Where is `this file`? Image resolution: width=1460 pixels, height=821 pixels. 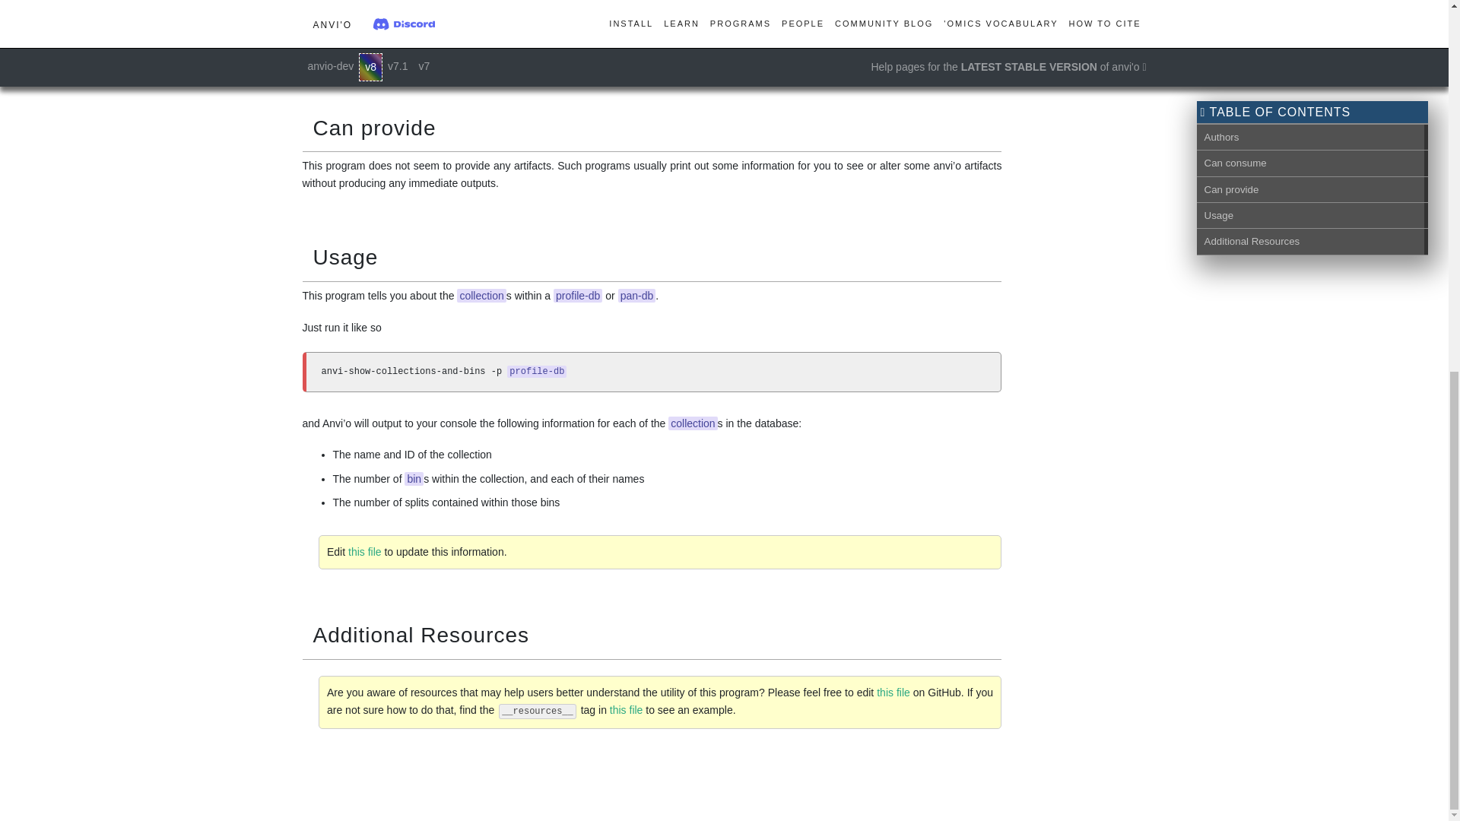 this file is located at coordinates (893, 692).